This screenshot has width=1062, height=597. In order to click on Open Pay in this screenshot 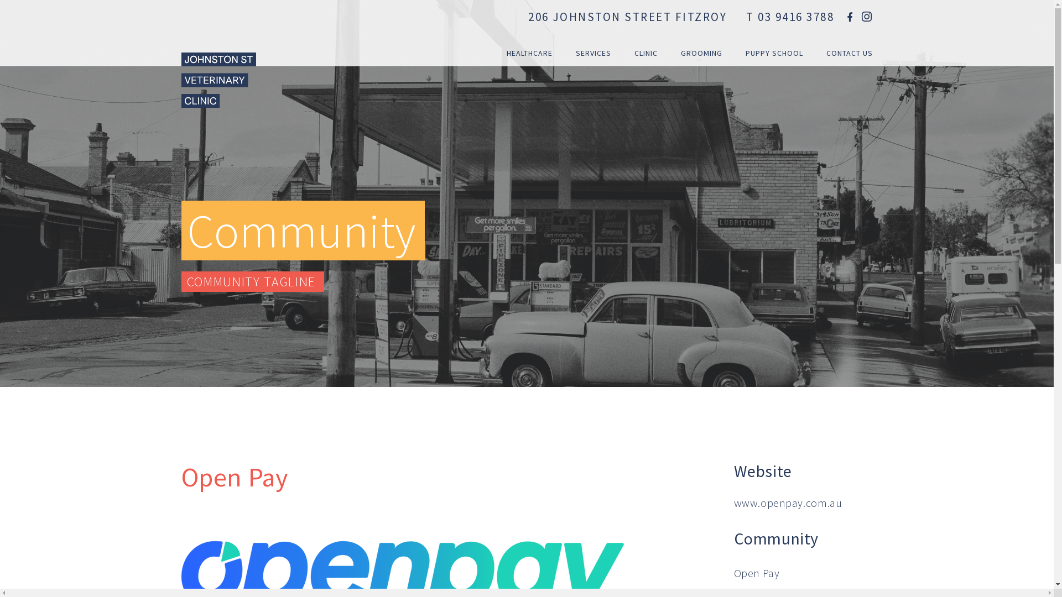, I will do `click(757, 573)`.